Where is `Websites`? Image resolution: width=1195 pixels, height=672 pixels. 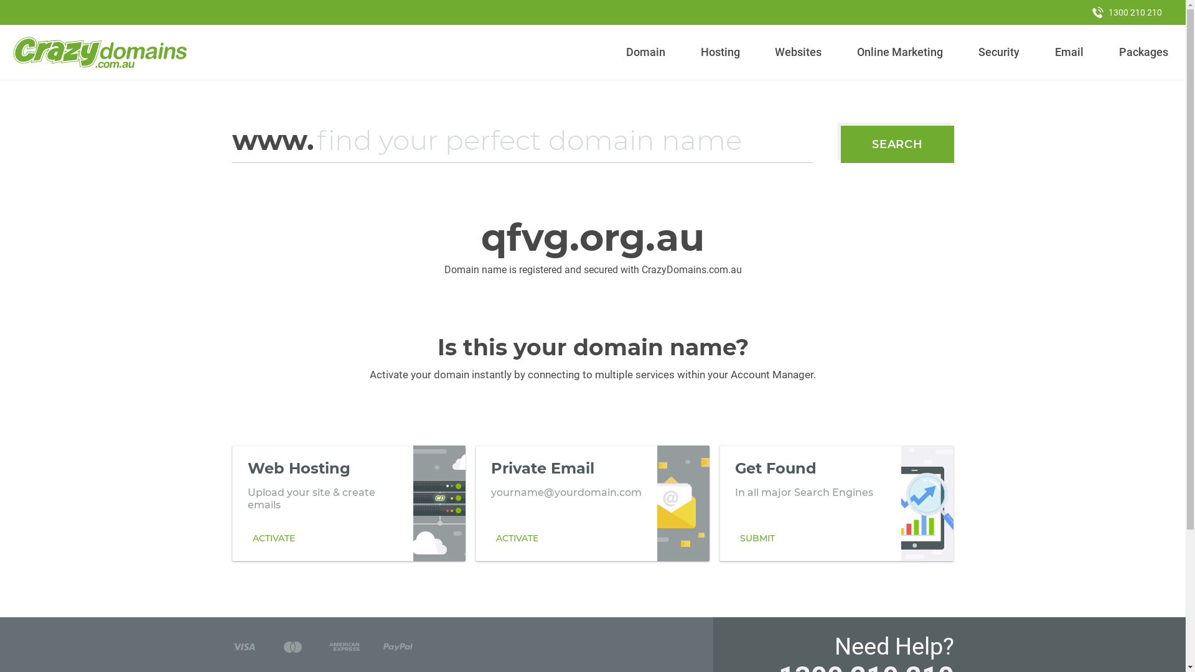
Websites is located at coordinates (799, 52).